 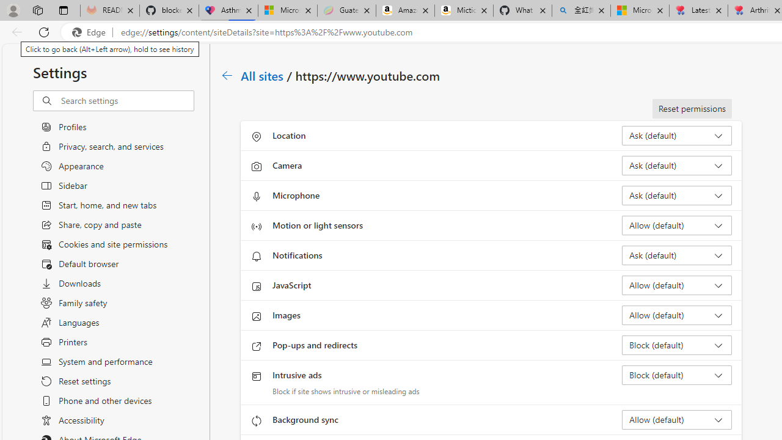 What do you see at coordinates (677, 165) in the screenshot?
I see `Camera Ask (default)` at bounding box center [677, 165].